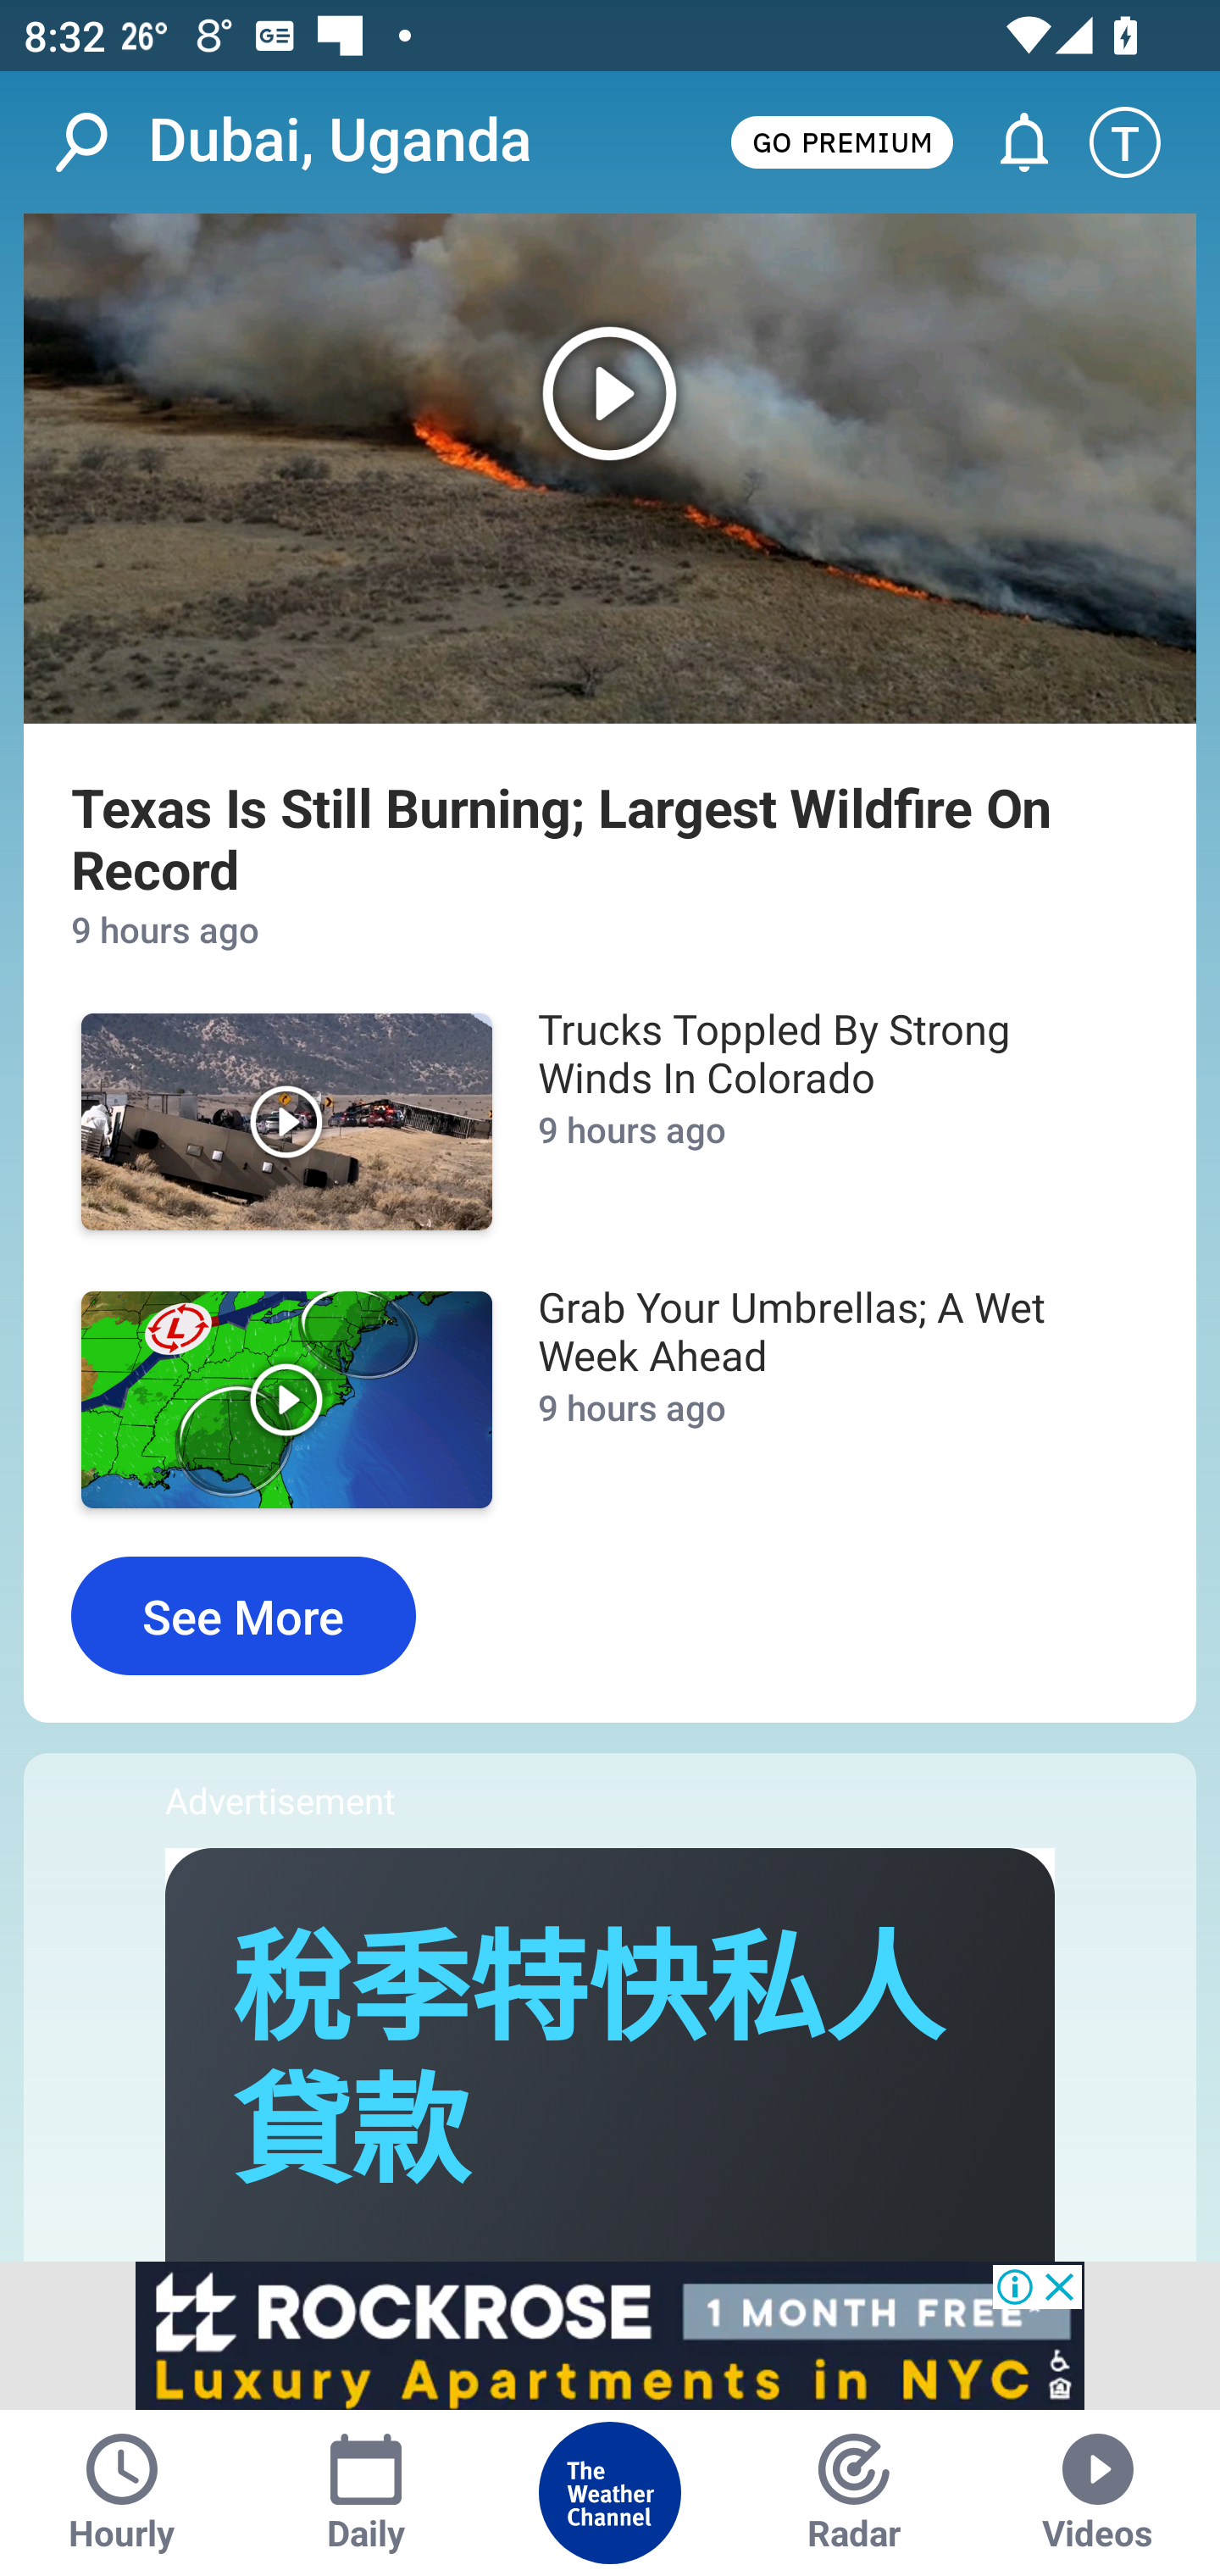 The width and height of the screenshot is (1220, 2576). What do you see at coordinates (854, 2493) in the screenshot?
I see `Radar Tab Radar` at bounding box center [854, 2493].